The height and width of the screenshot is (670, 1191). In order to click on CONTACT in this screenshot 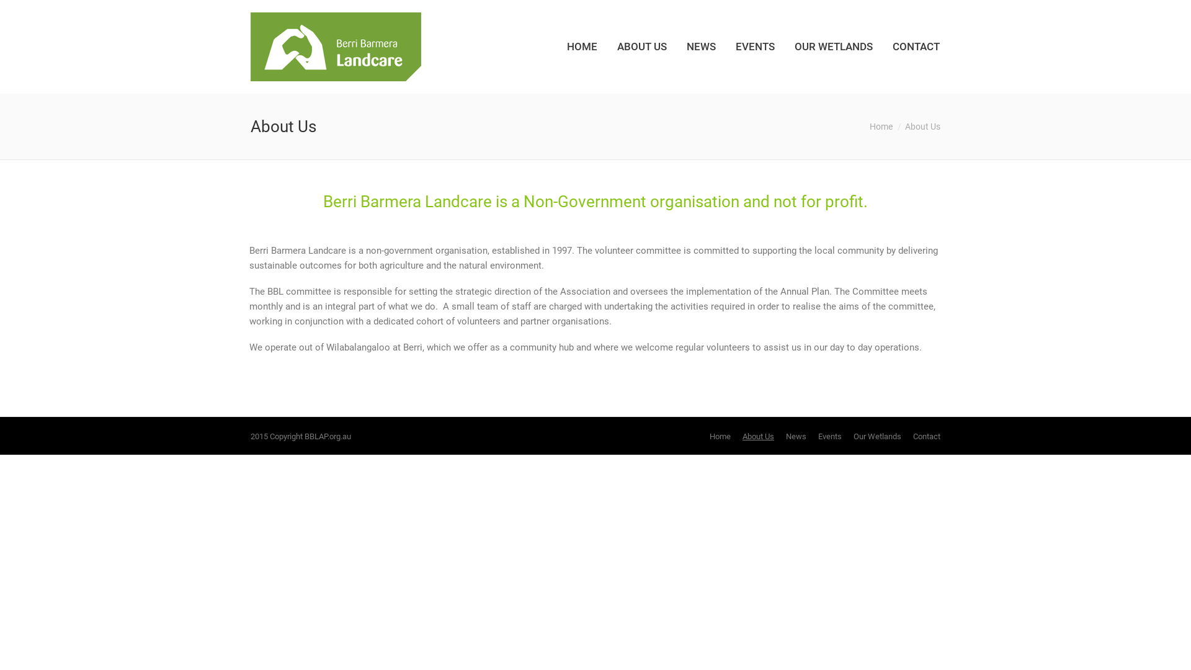, I will do `click(916, 47)`.